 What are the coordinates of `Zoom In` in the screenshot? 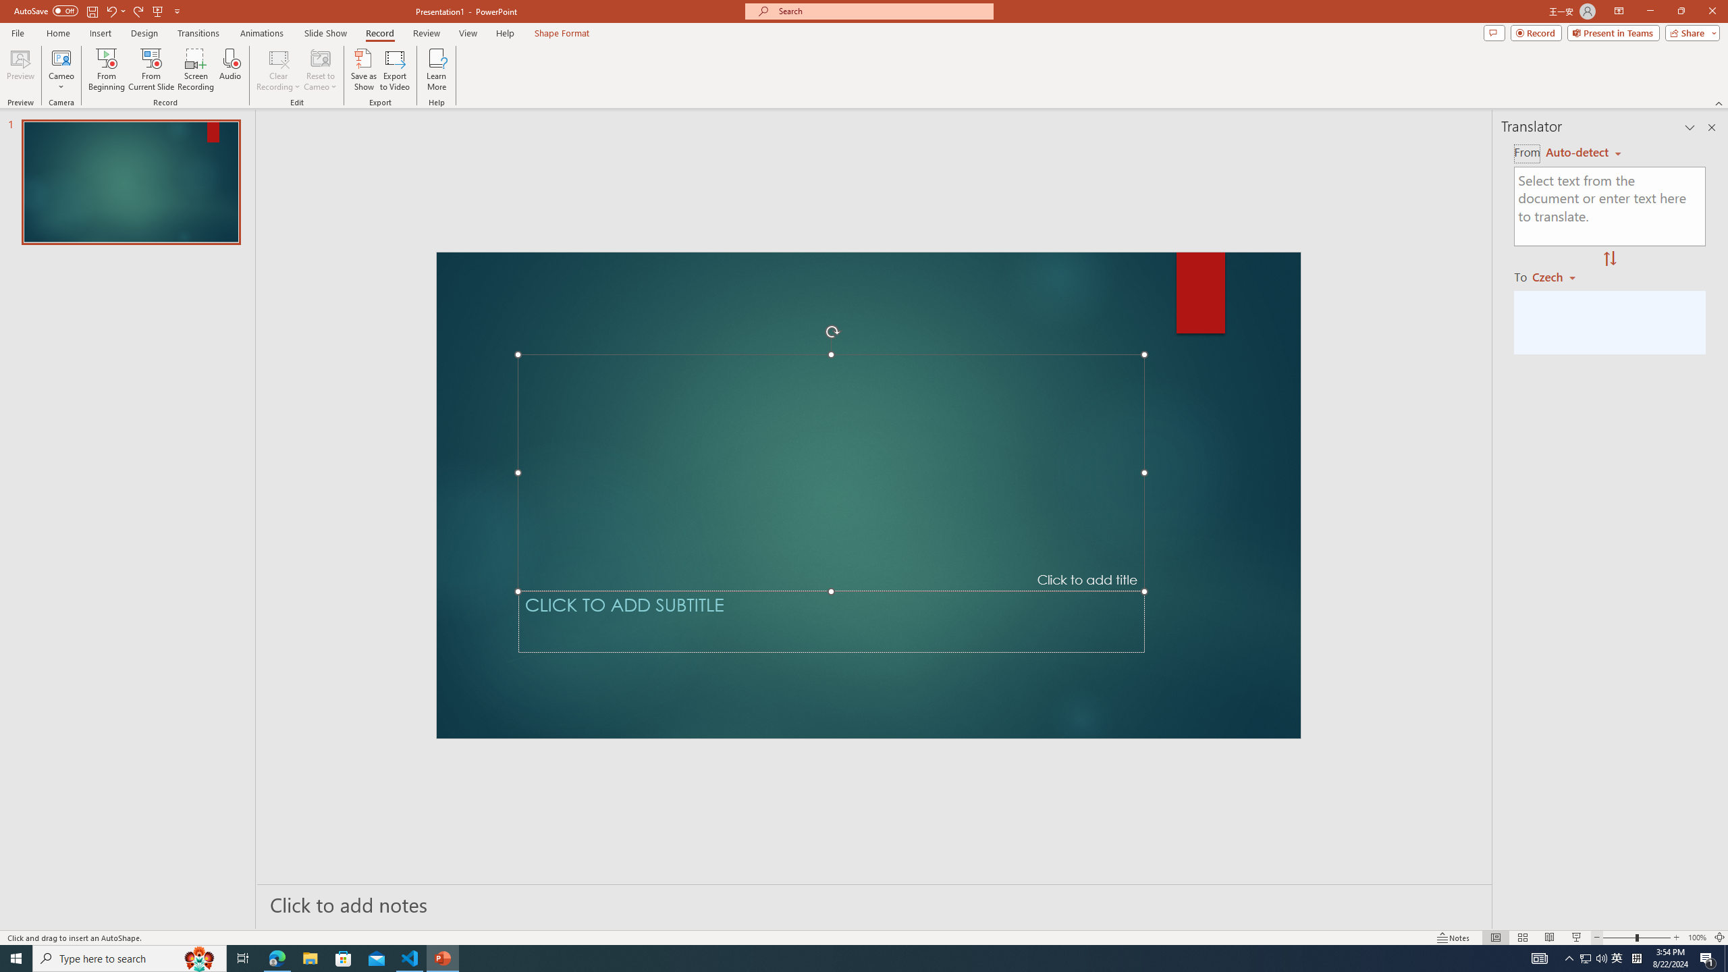 It's located at (1677, 938).